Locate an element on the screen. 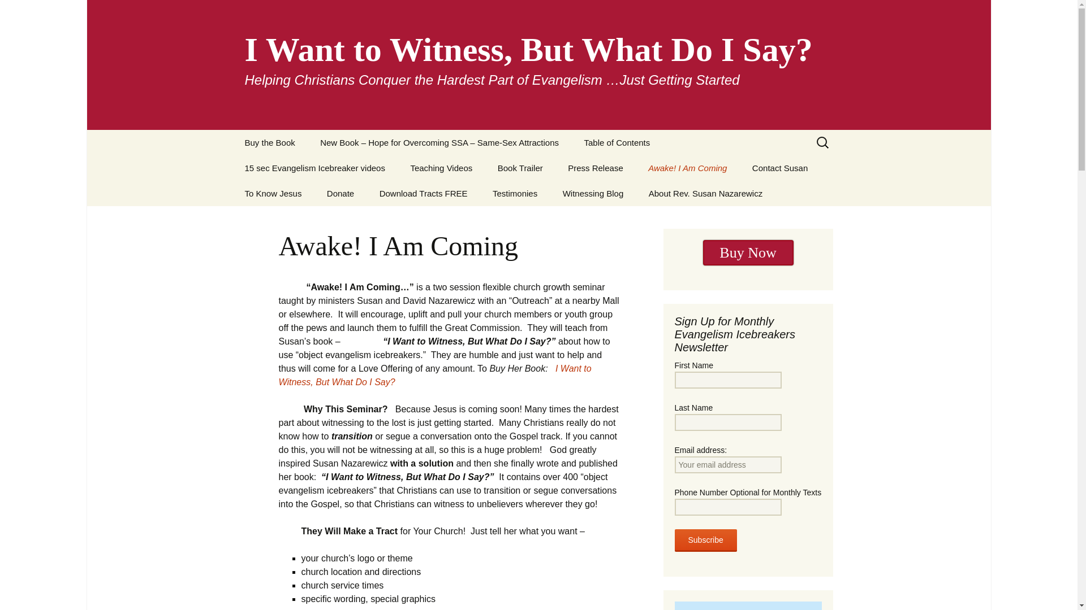  Teaching Videos is located at coordinates (441, 168).